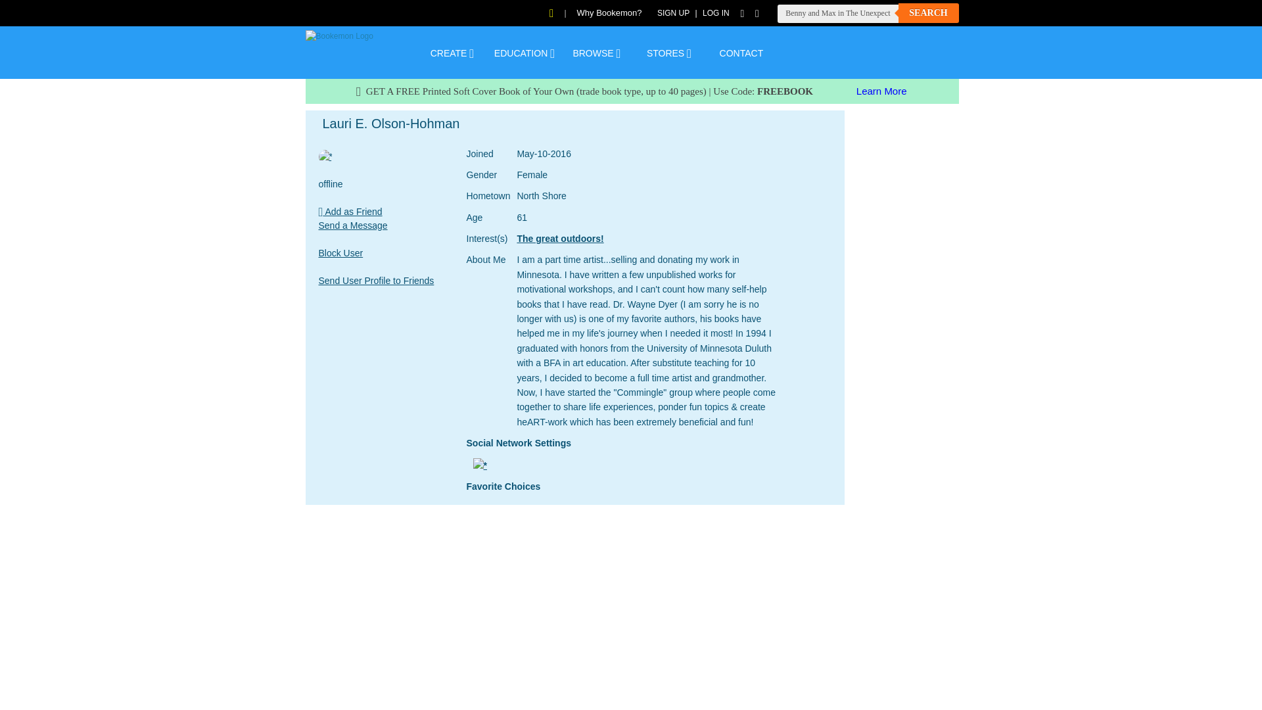  Describe the element at coordinates (837, 13) in the screenshot. I see `Benny and Max in The Unexpected Visitor` at that location.